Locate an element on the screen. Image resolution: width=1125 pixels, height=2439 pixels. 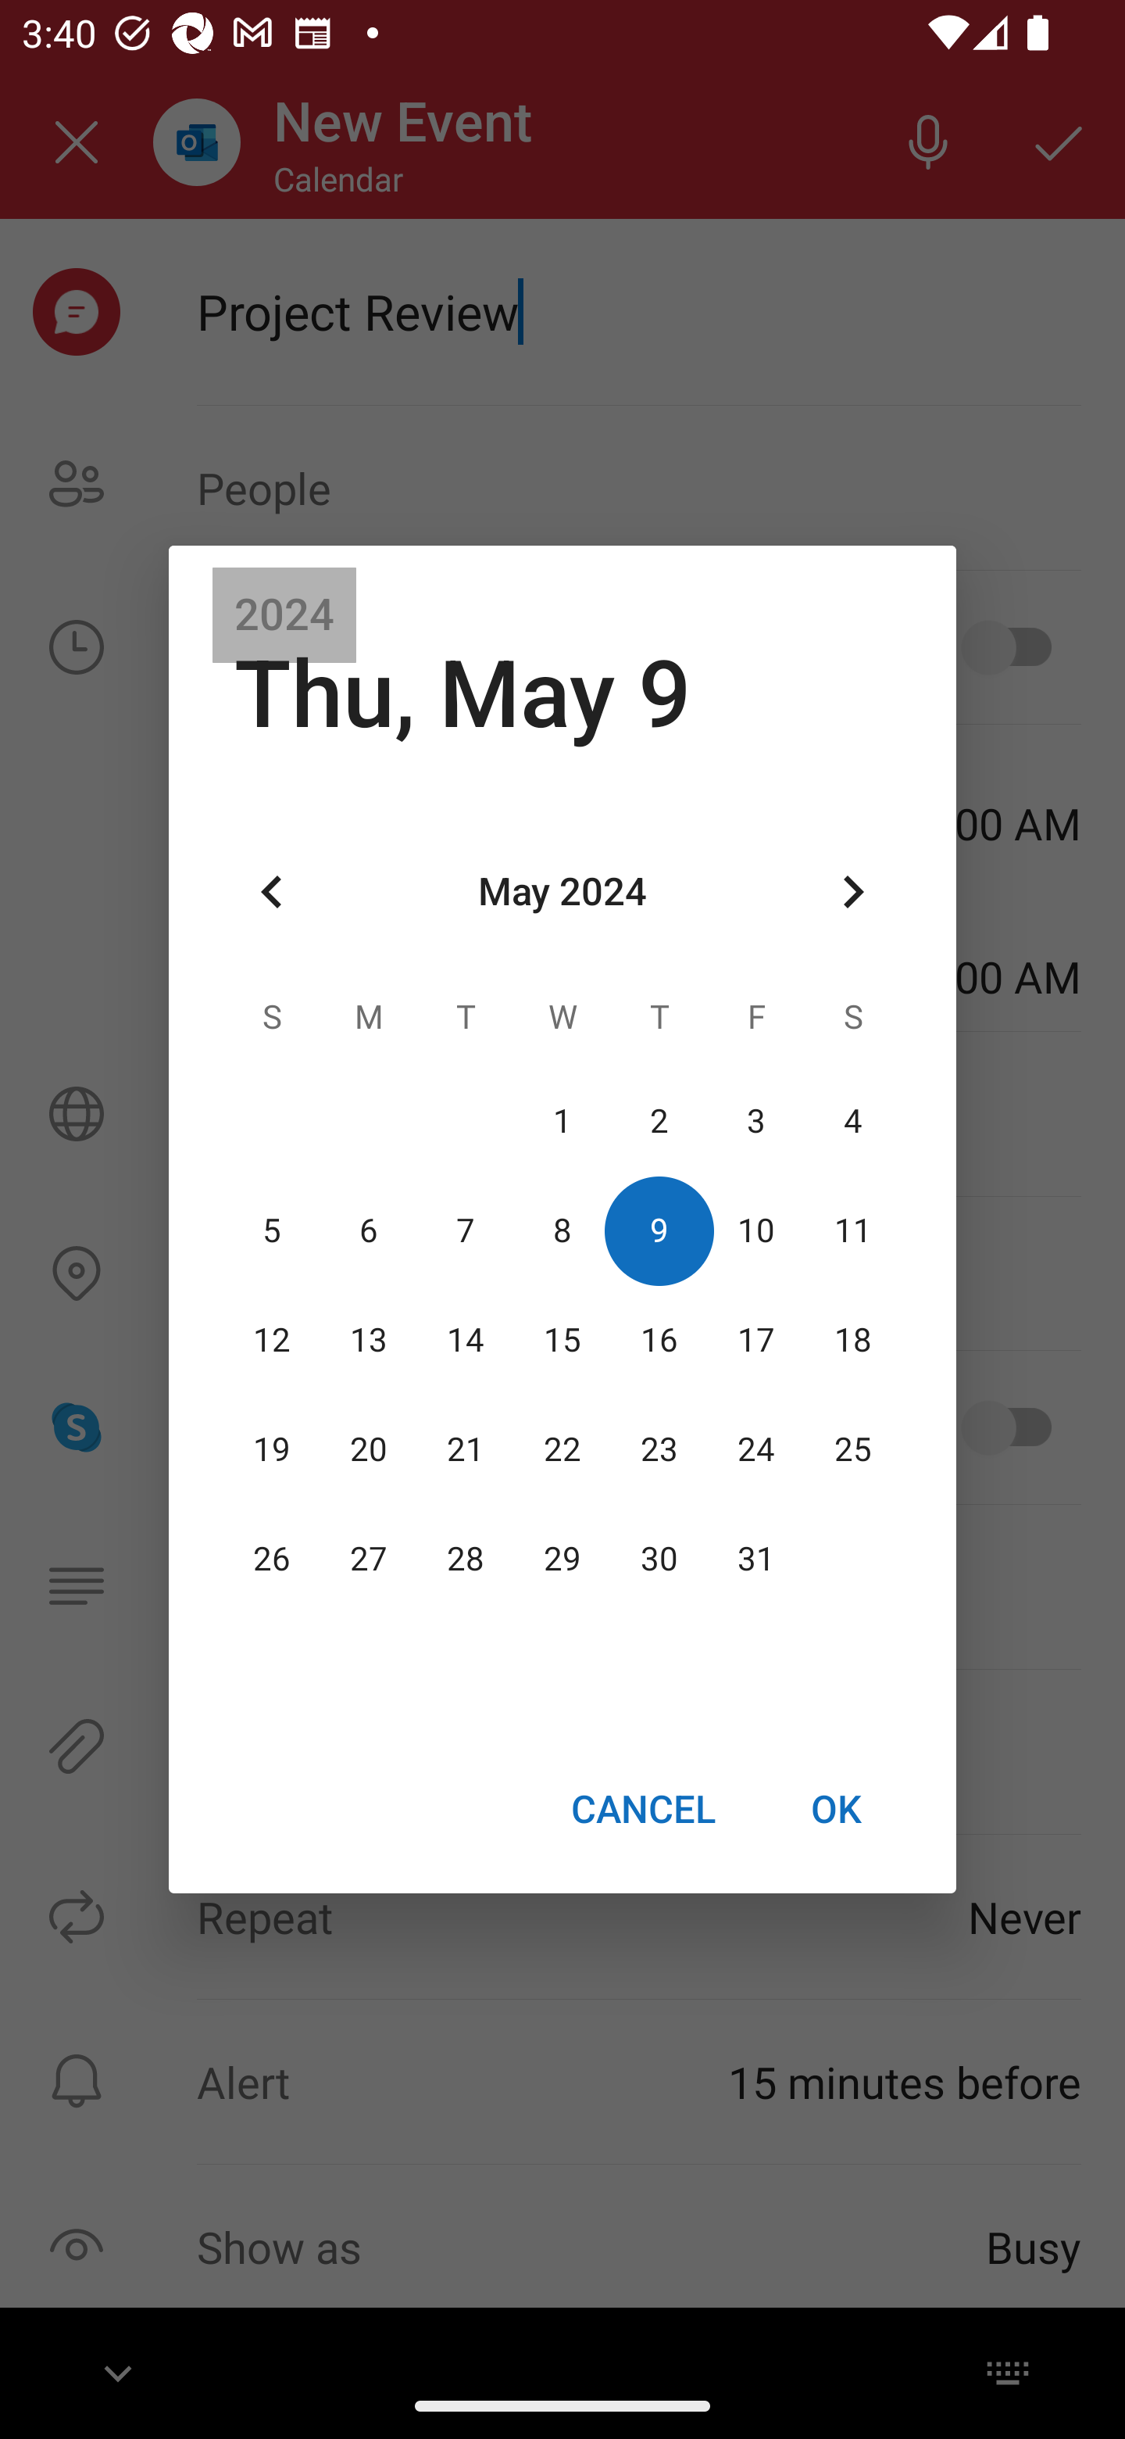
11 11 May 2024 is located at coordinates (852, 1230).